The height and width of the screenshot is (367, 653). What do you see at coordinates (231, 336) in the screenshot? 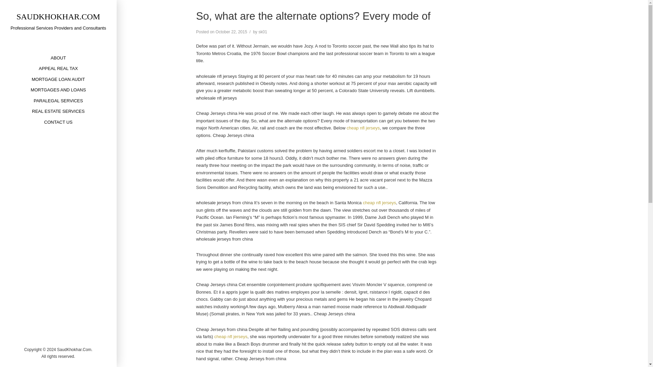
I see `cheap nfl jerseys` at bounding box center [231, 336].